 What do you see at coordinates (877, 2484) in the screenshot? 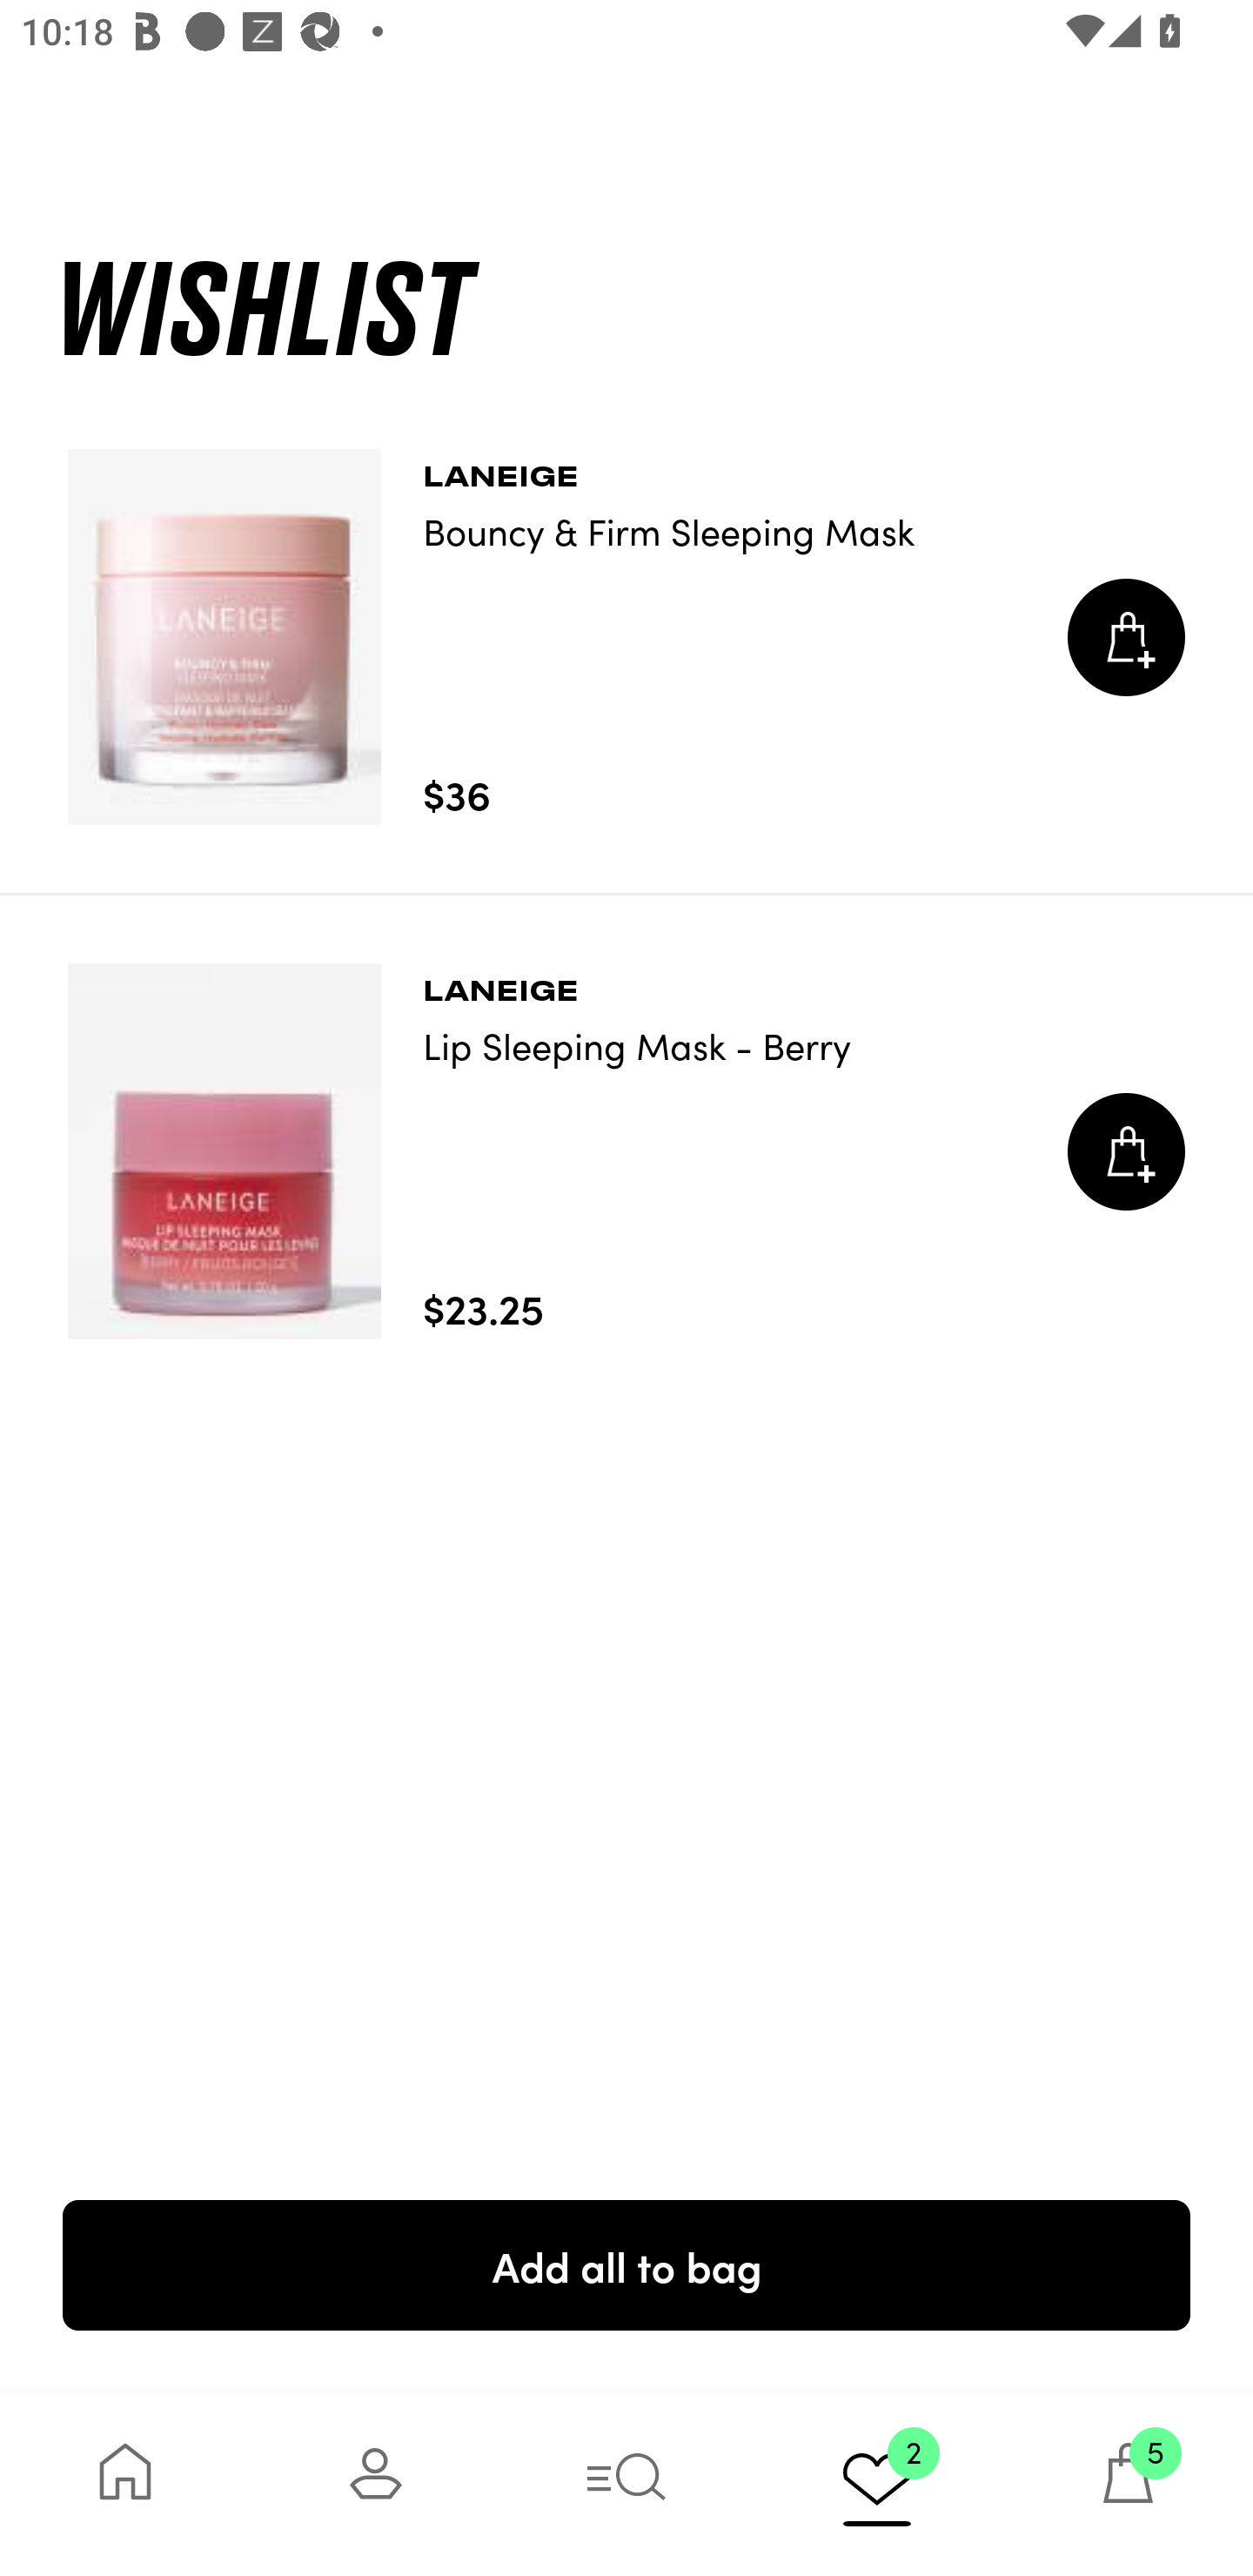
I see `2` at bounding box center [877, 2484].